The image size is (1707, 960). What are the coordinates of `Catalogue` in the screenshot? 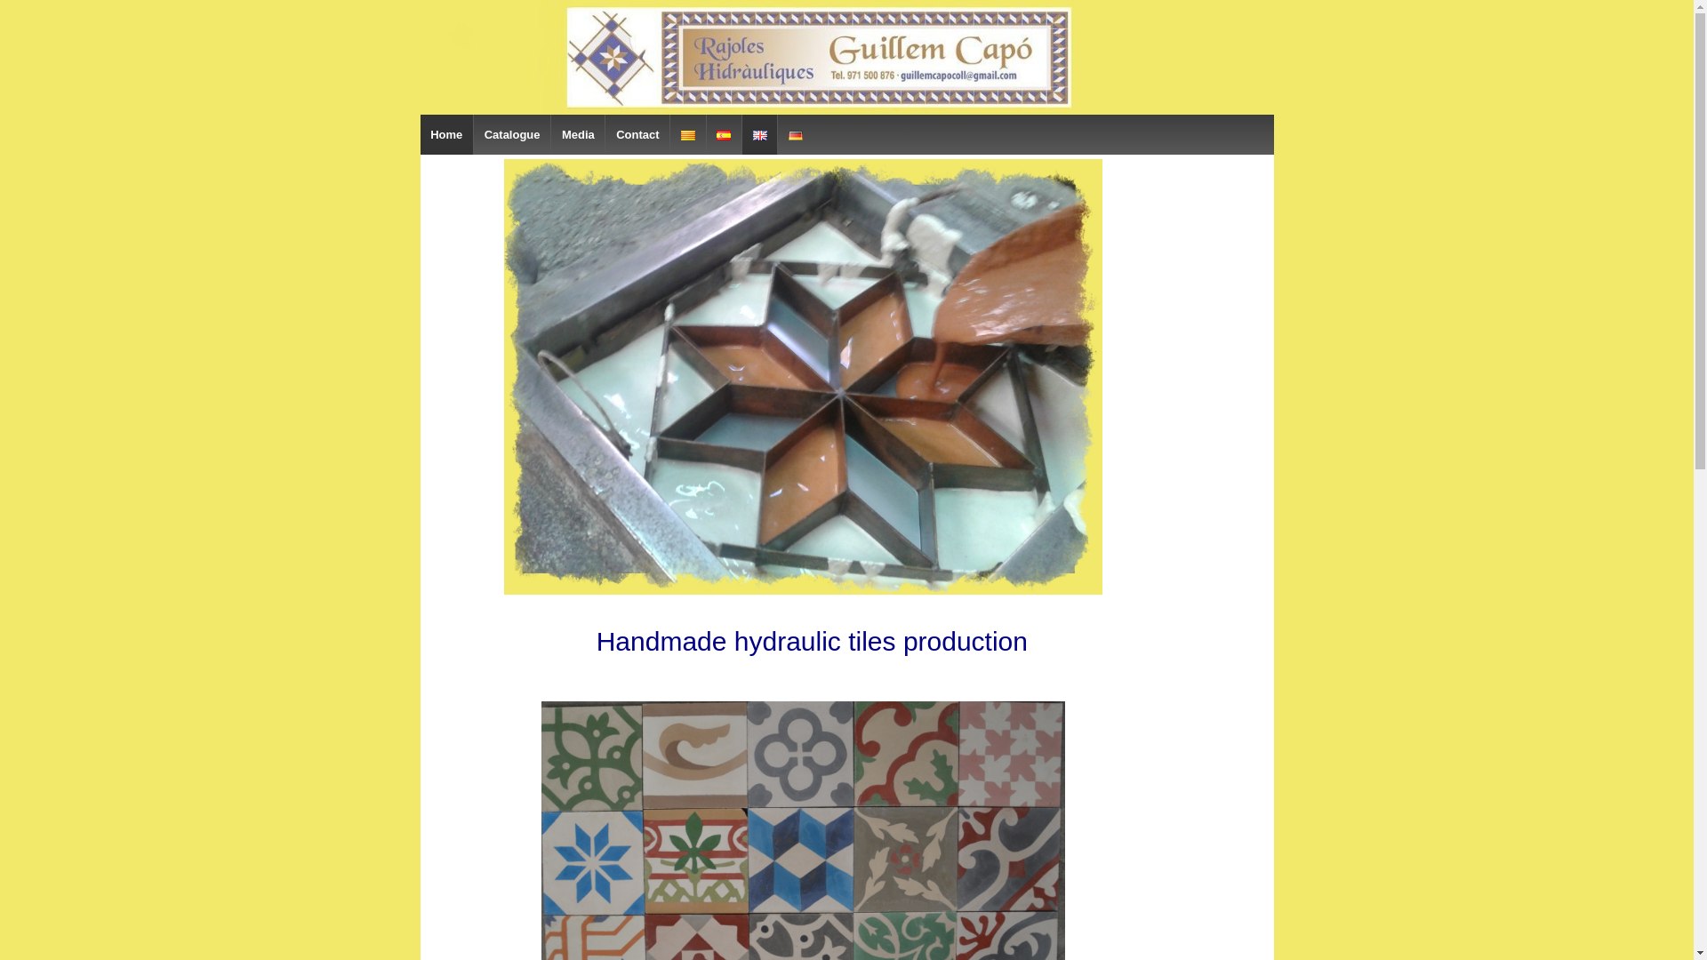 It's located at (510, 133).